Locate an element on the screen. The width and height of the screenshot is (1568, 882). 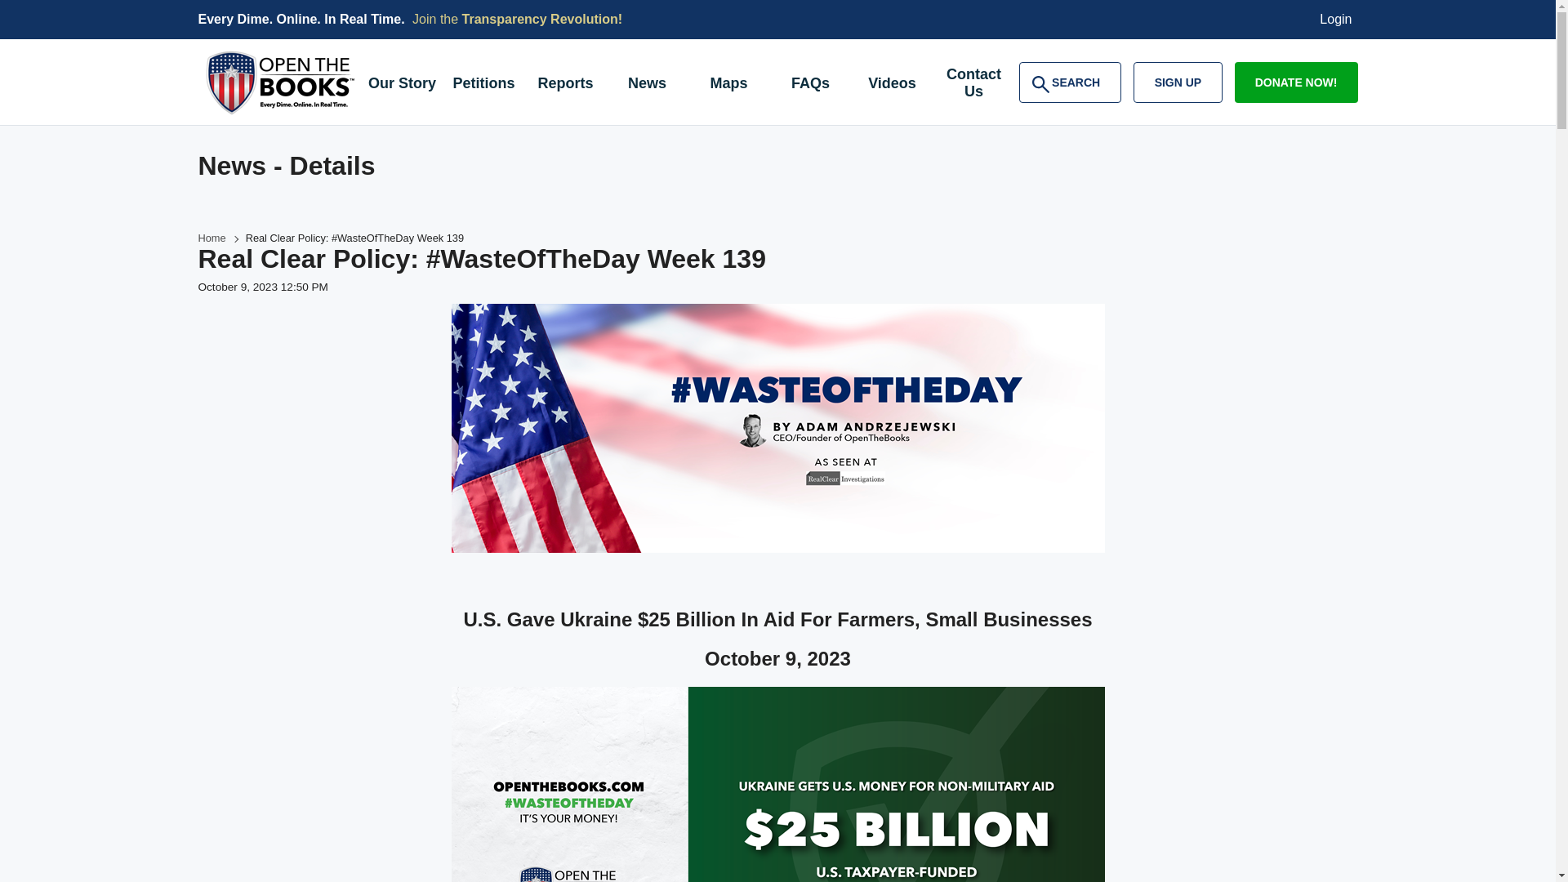
Home is located at coordinates (1070, 82).